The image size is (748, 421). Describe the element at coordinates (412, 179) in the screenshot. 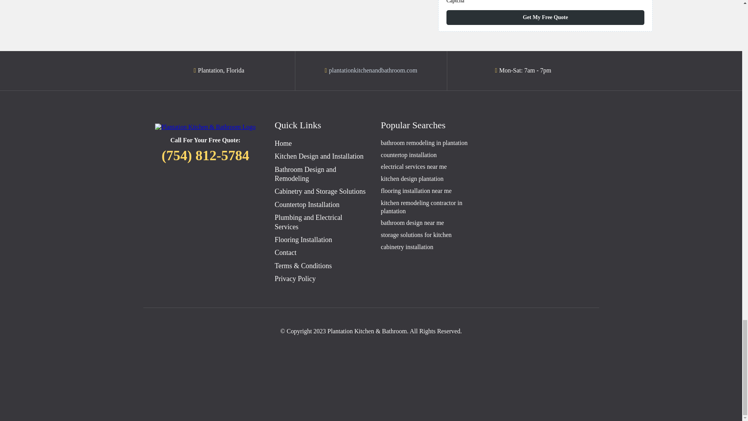

I see `kitchen design plantation` at that location.